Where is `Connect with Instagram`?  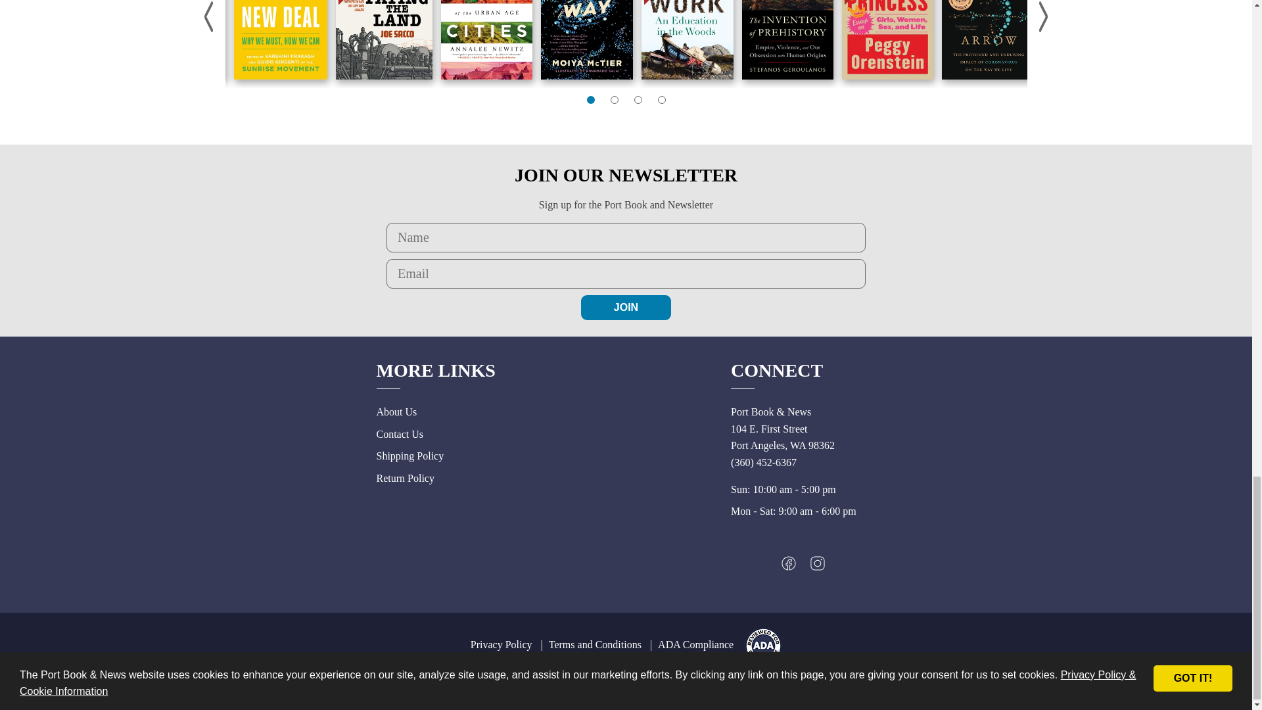 Connect with Instagram is located at coordinates (818, 567).